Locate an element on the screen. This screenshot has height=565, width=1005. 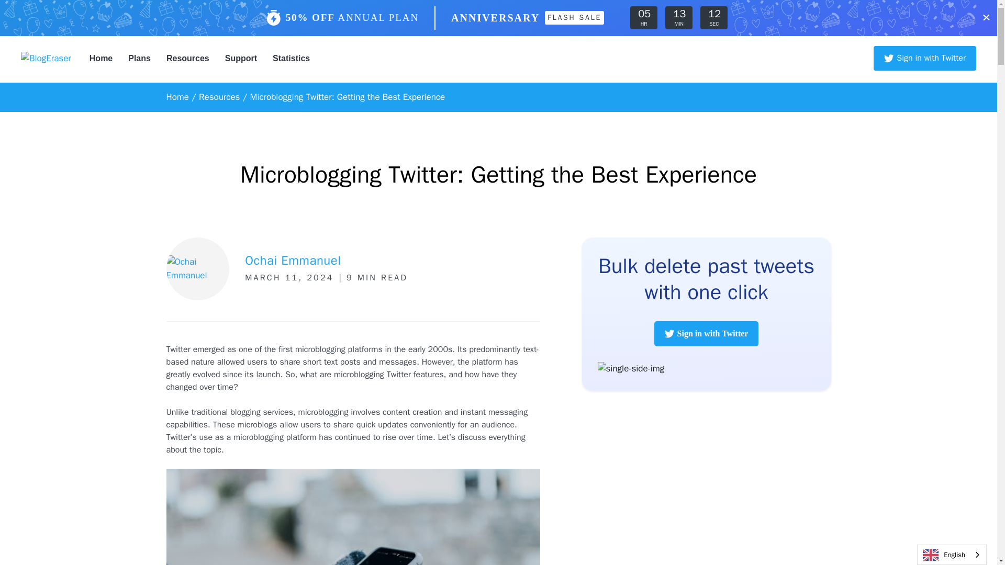
Plans is located at coordinates (139, 59).